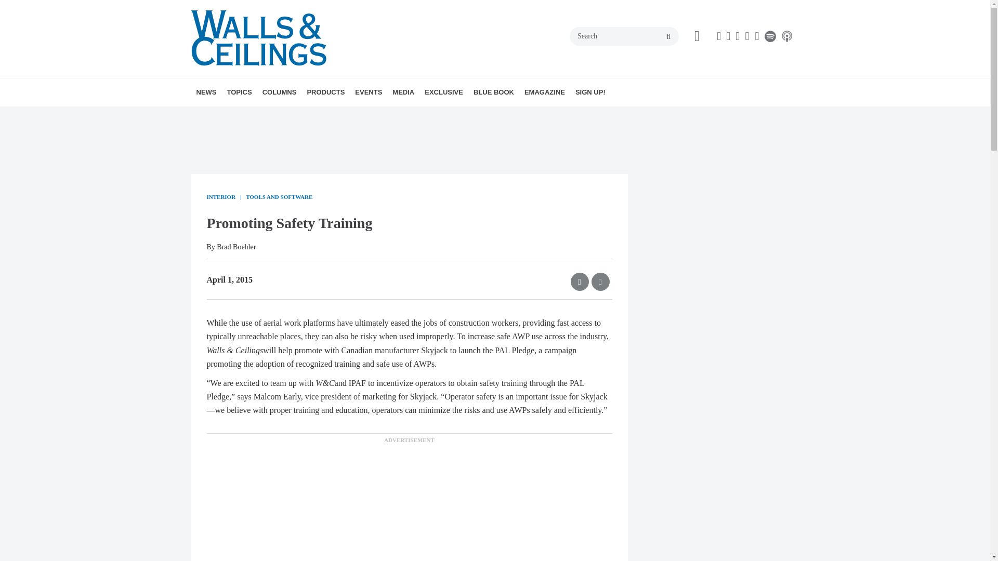 The width and height of the screenshot is (998, 561). Describe the element at coordinates (756, 36) in the screenshot. I see `youtube` at that location.